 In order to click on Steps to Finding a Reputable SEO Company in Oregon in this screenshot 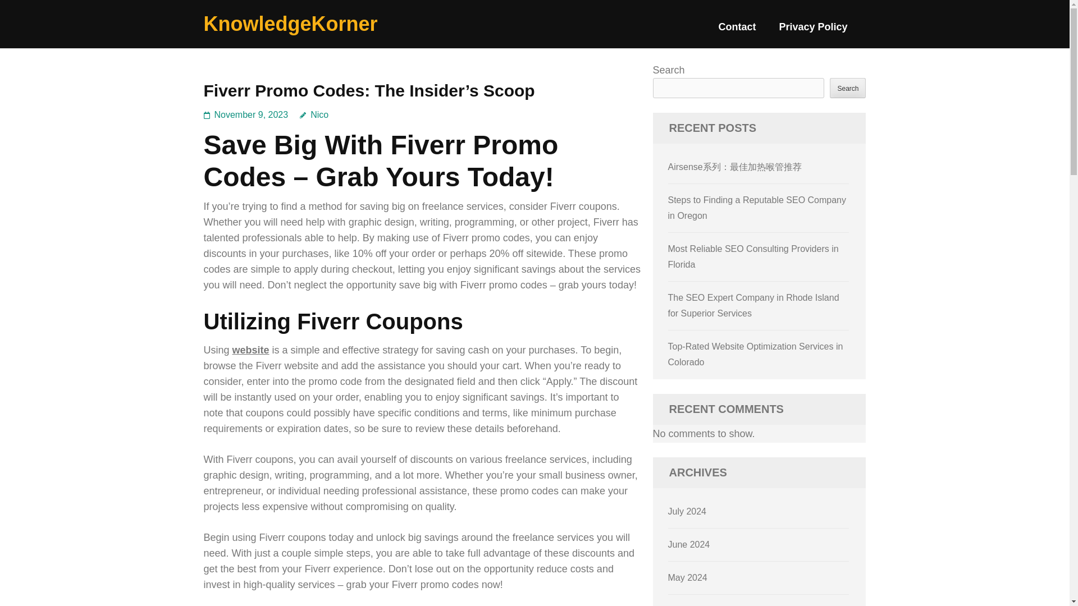, I will do `click(757, 208)`.